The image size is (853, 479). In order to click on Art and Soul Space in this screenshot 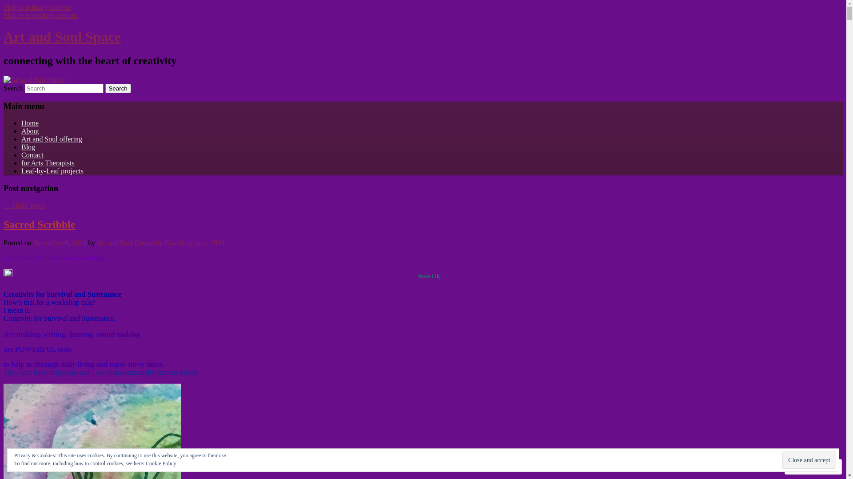, I will do `click(62, 37)`.